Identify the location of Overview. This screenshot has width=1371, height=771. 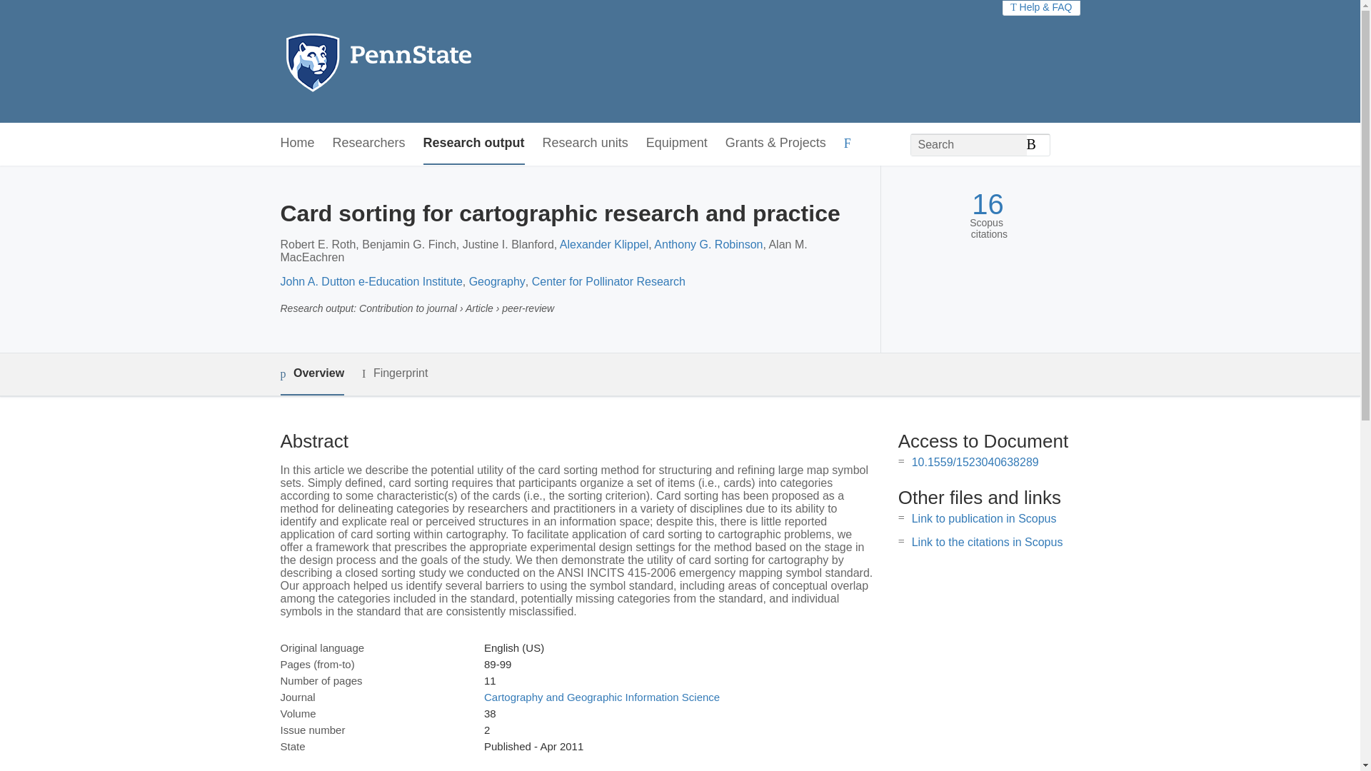
(311, 374).